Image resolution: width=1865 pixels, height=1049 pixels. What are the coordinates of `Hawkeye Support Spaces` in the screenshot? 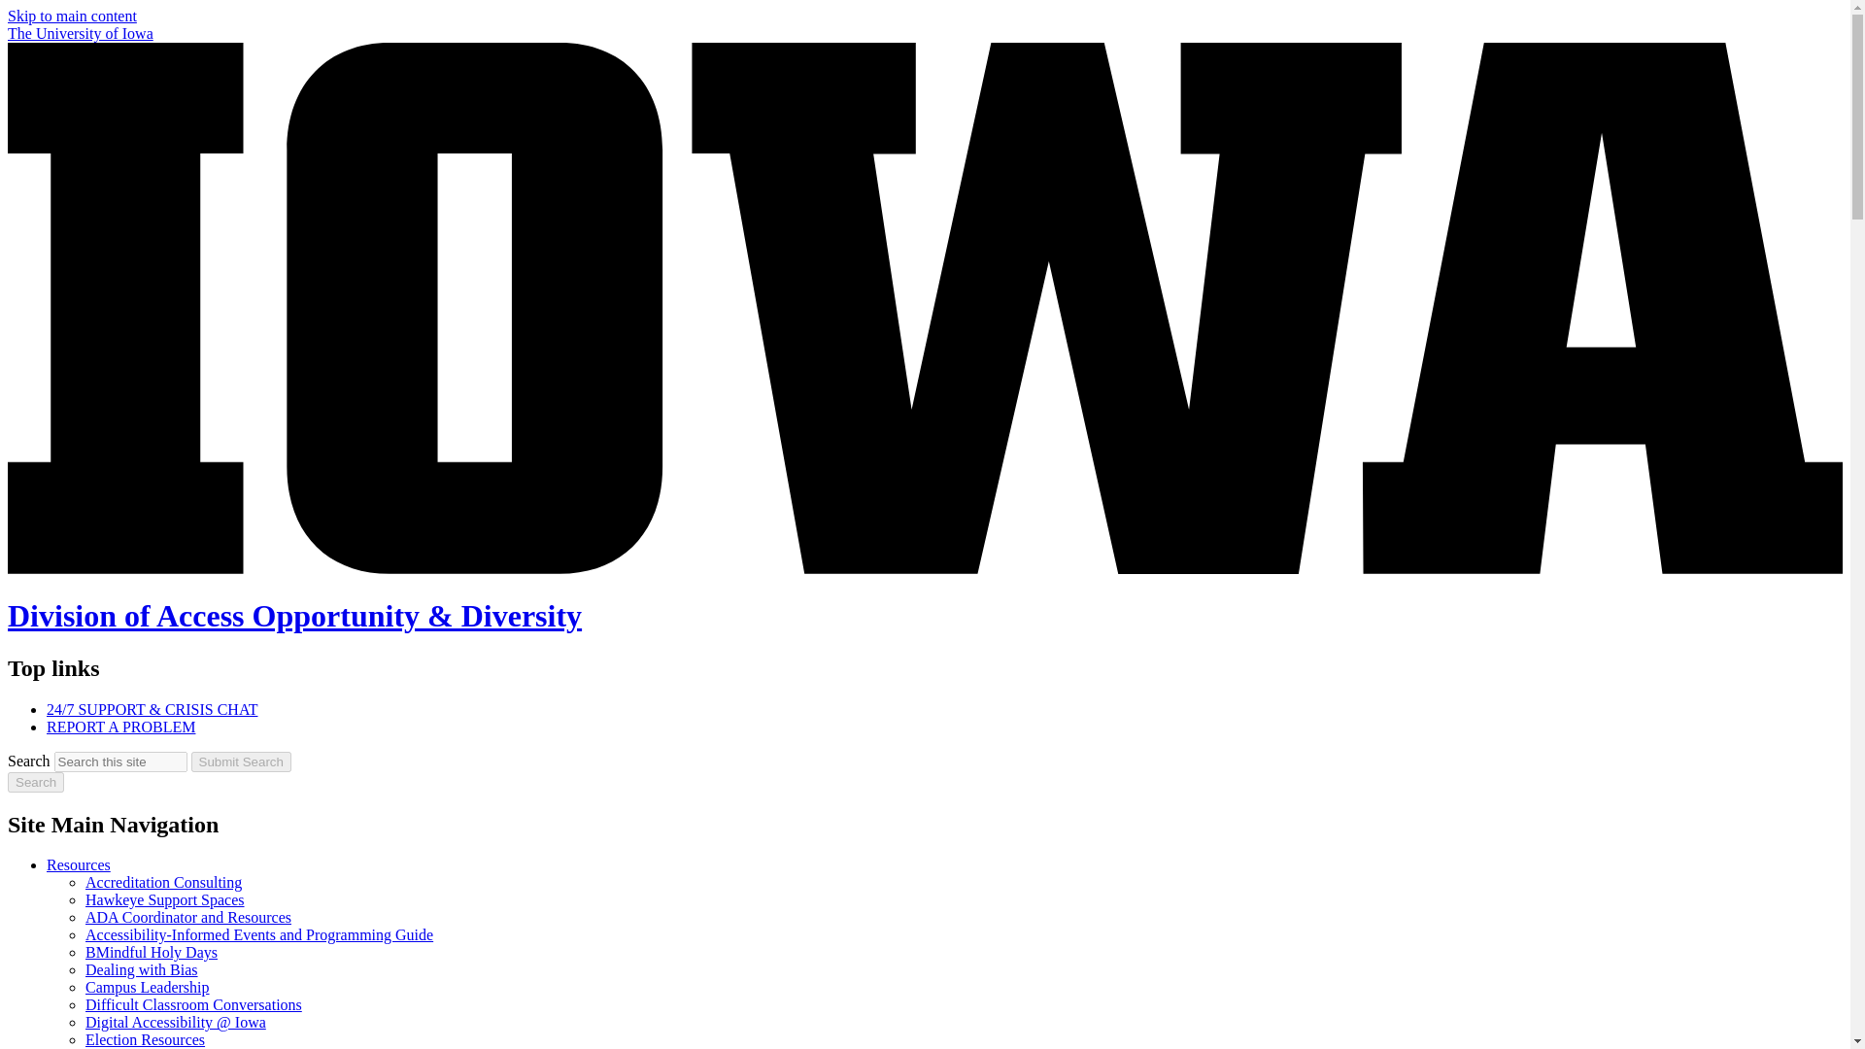 It's located at (165, 899).